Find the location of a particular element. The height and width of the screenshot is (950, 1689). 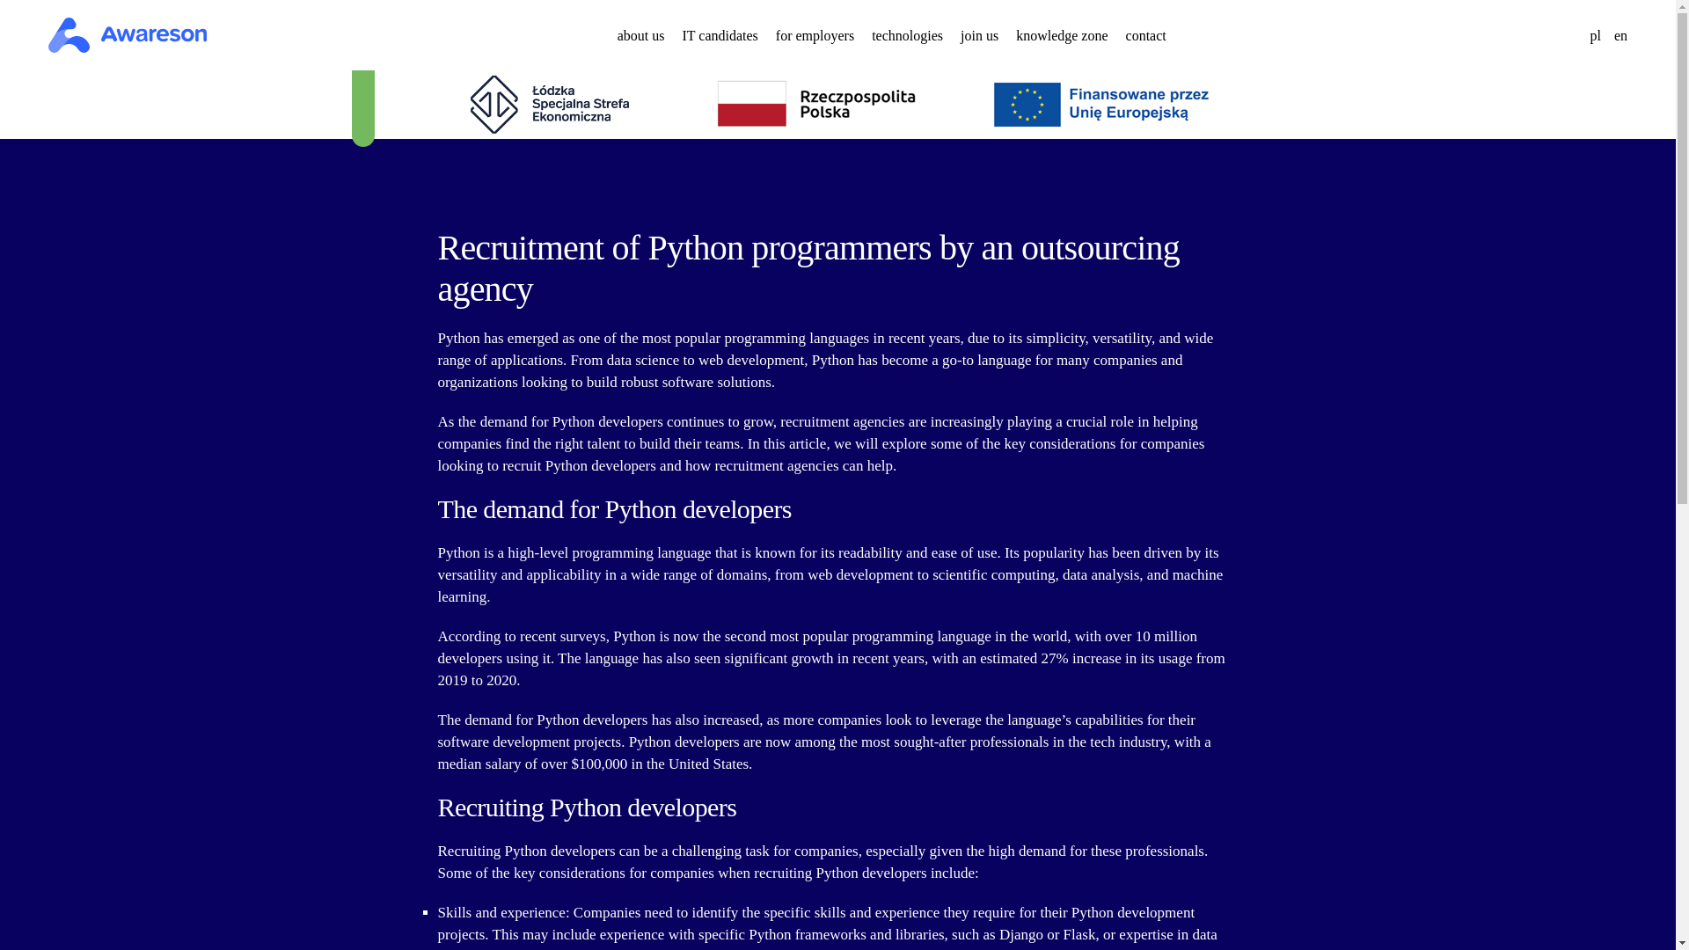

technologies is located at coordinates (906, 35).